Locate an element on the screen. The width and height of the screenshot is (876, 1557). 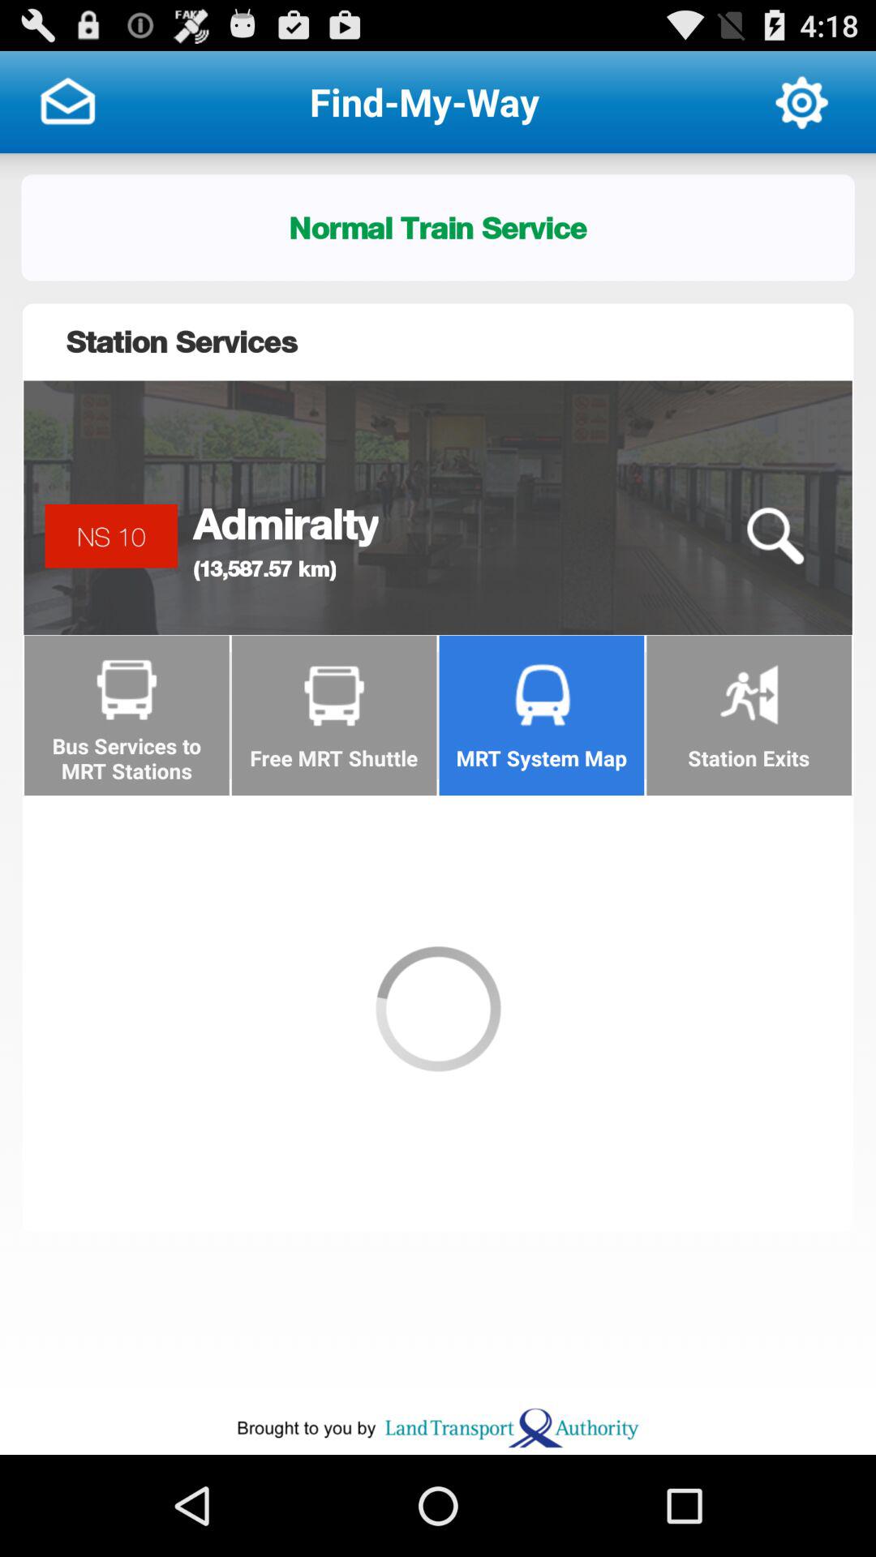
select icon below station services icon is located at coordinates (775, 536).